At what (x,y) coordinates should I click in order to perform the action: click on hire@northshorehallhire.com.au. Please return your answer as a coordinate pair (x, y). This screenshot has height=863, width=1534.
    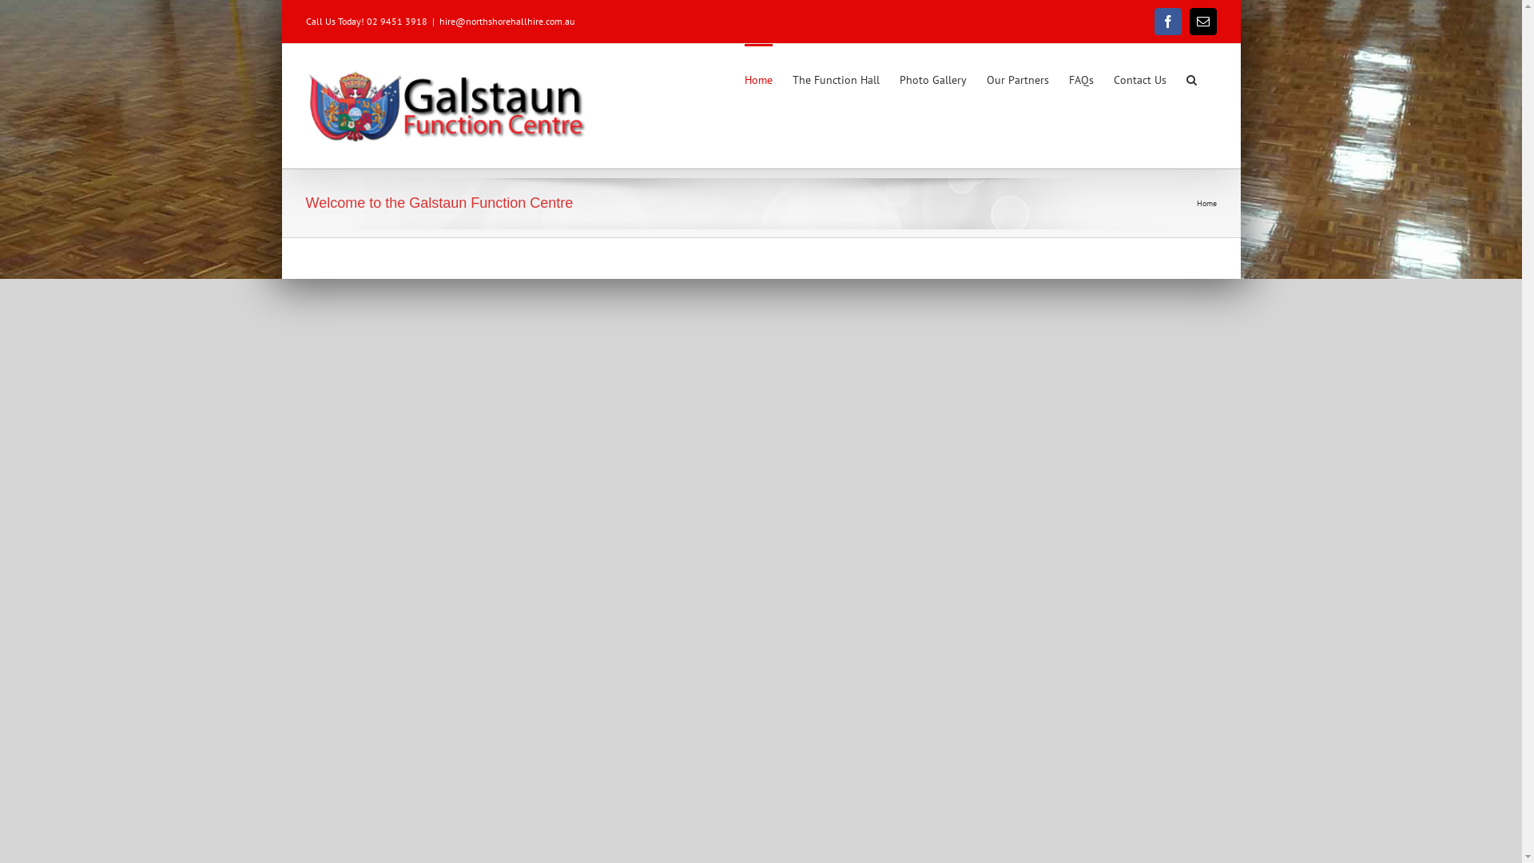
    Looking at the image, I should click on (507, 21).